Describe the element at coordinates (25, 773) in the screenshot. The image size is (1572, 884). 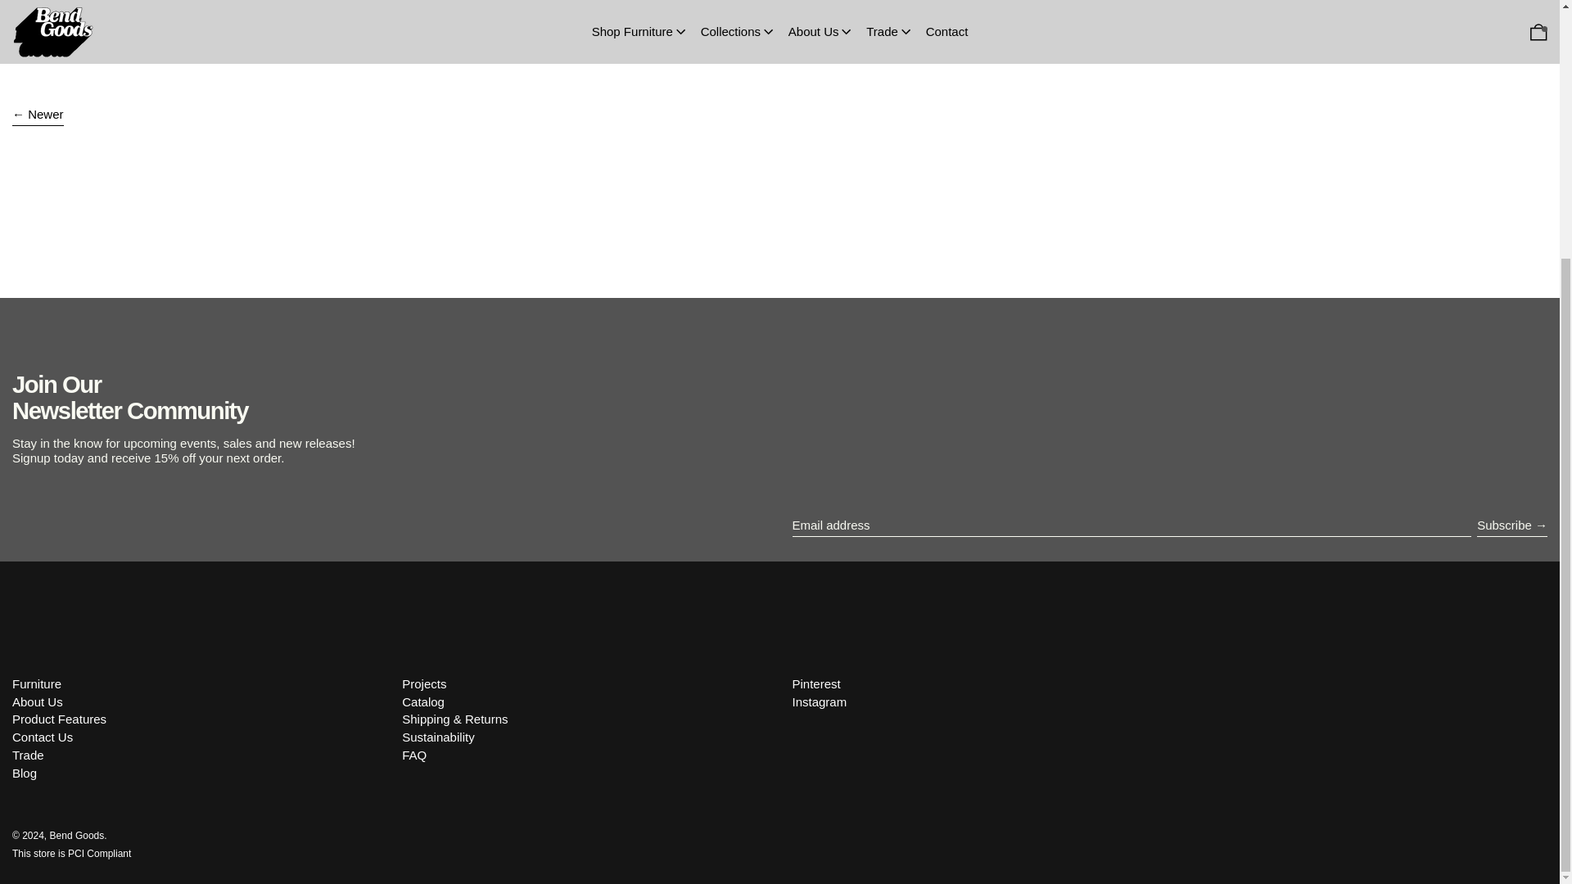
I see `Blog` at that location.